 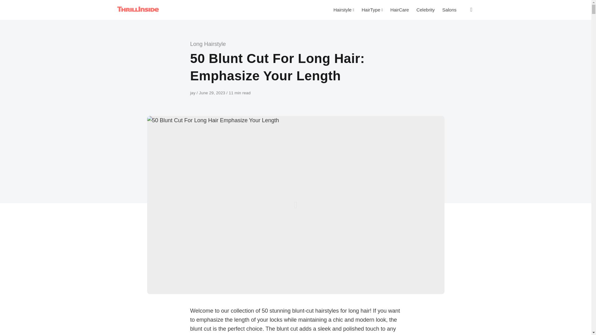 What do you see at coordinates (193, 92) in the screenshot?
I see `jay` at bounding box center [193, 92].